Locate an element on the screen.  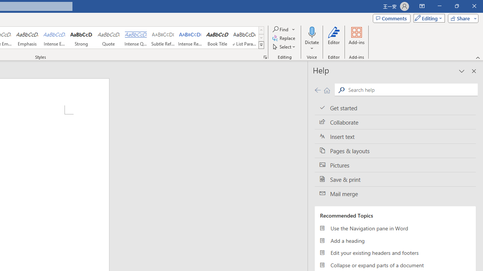
Close is located at coordinates (474, 6).